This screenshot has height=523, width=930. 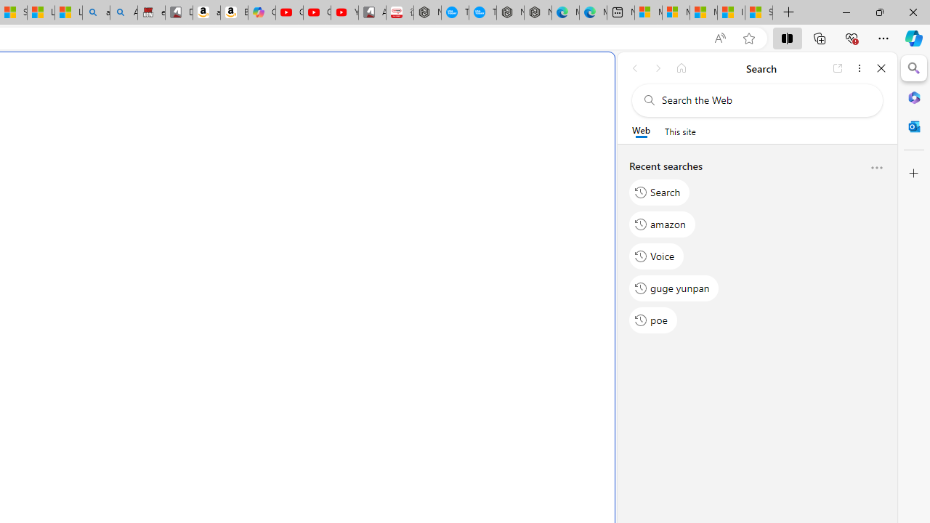 What do you see at coordinates (657, 256) in the screenshot?
I see `Voice` at bounding box center [657, 256].